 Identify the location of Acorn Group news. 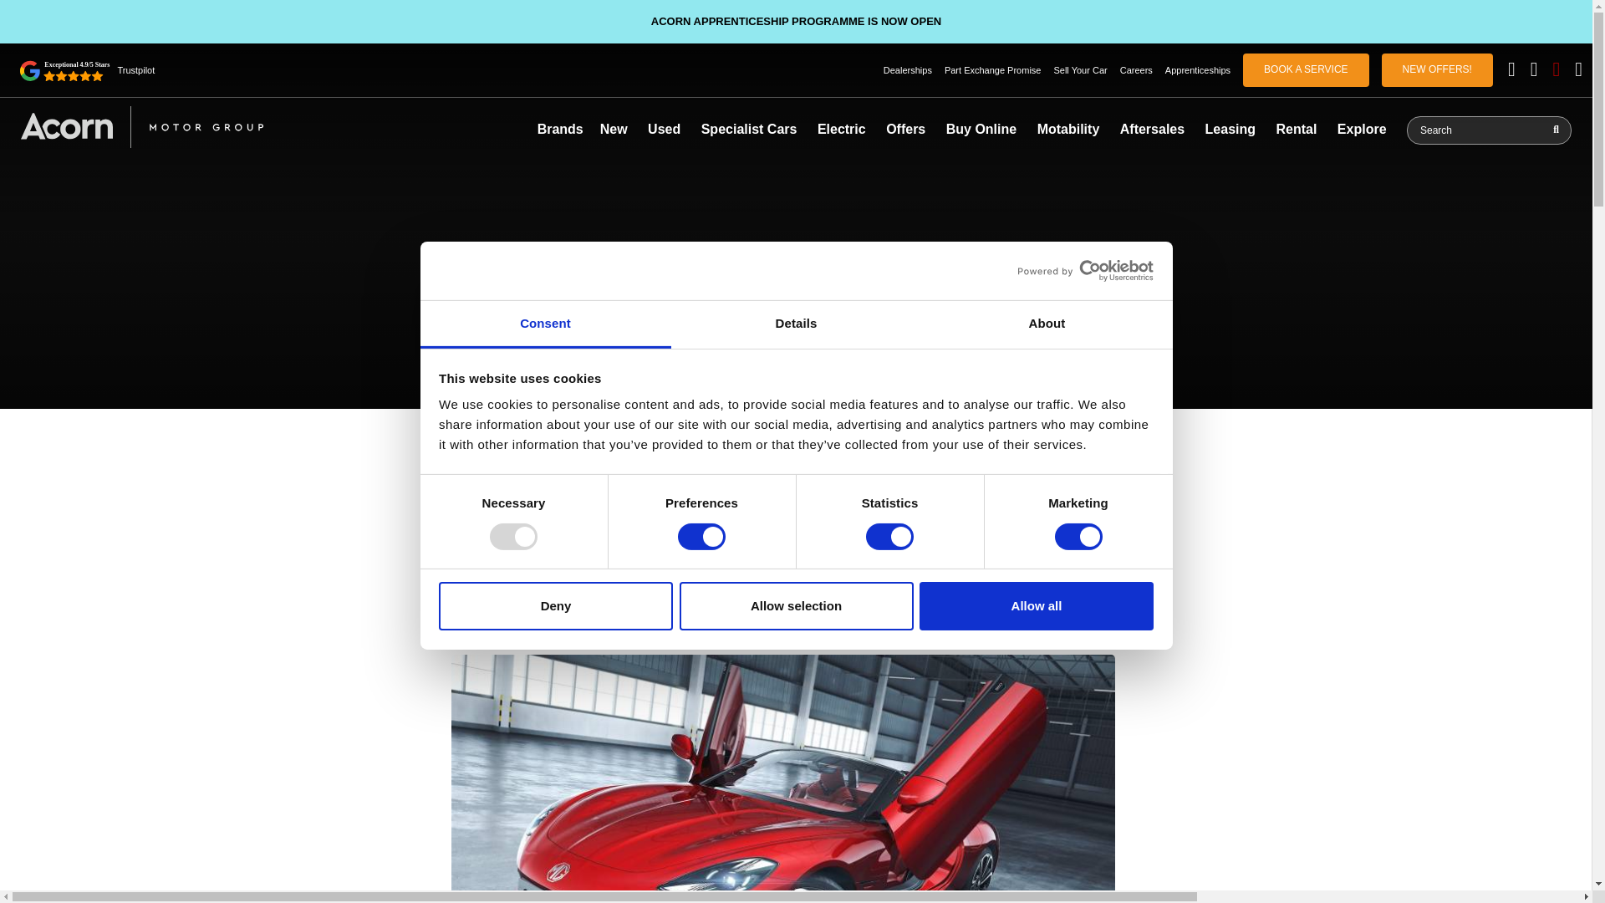
(141, 127).